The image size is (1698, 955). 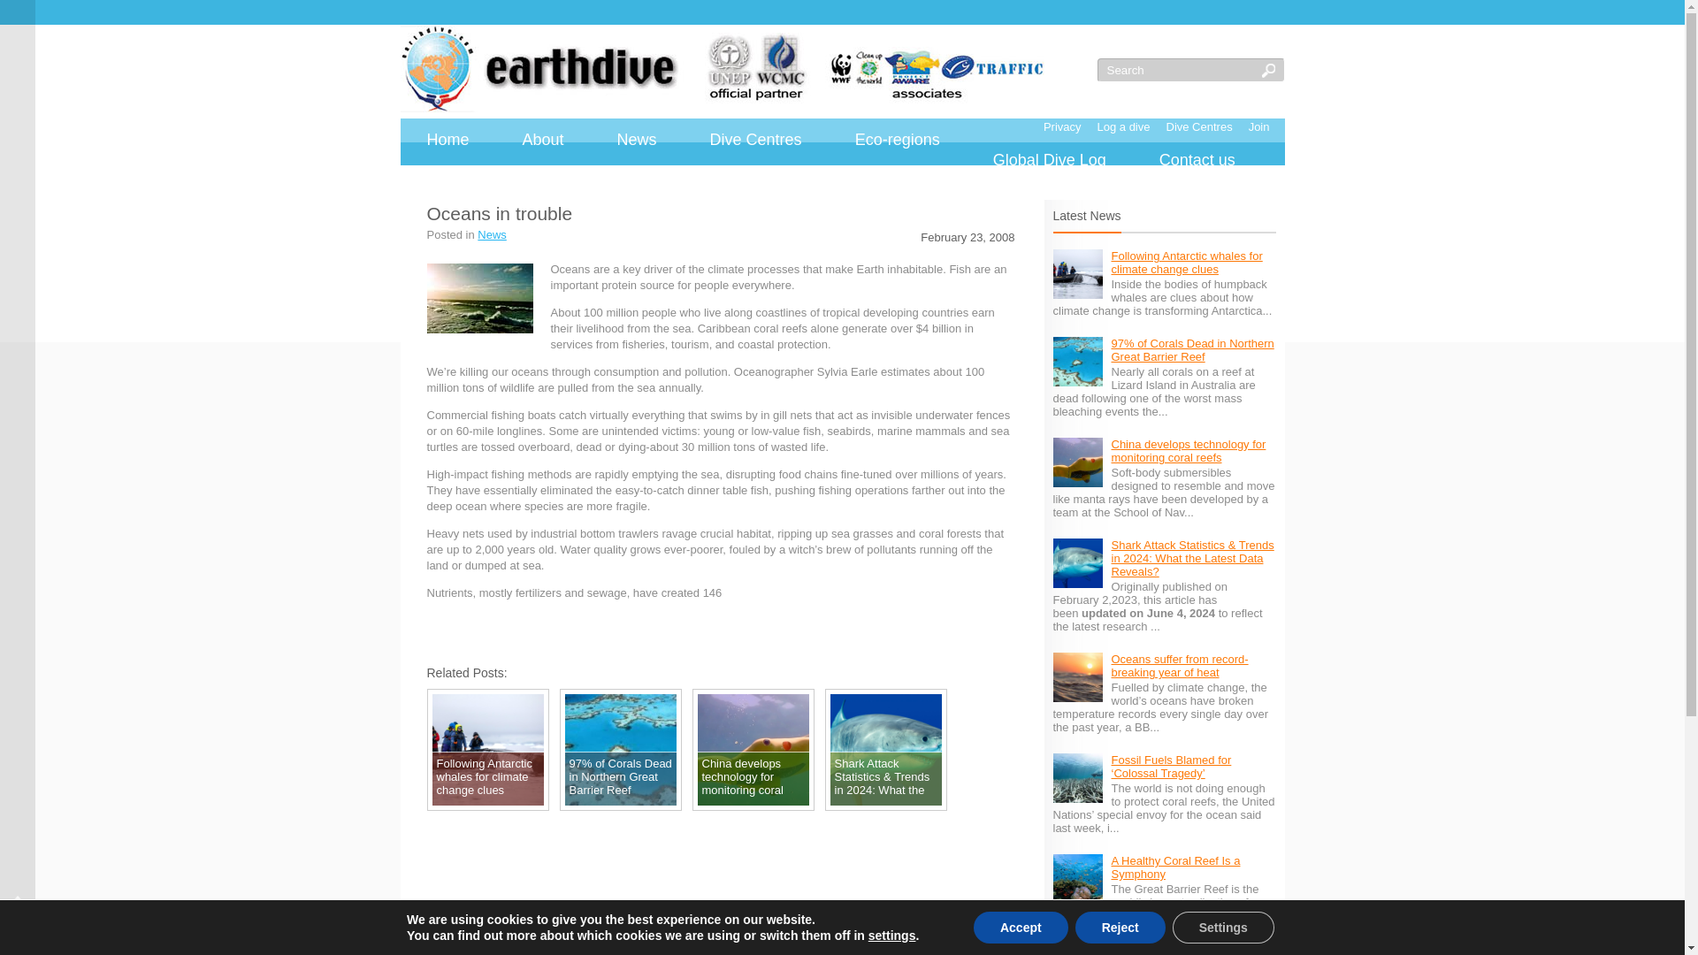 I want to click on Log a dive, so click(x=1123, y=126).